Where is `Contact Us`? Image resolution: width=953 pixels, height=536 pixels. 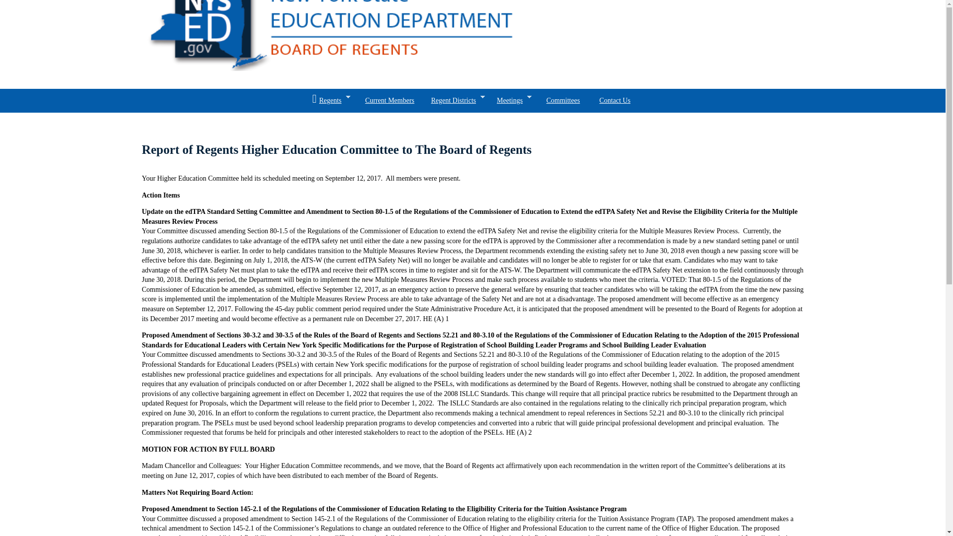 Contact Us is located at coordinates (615, 100).